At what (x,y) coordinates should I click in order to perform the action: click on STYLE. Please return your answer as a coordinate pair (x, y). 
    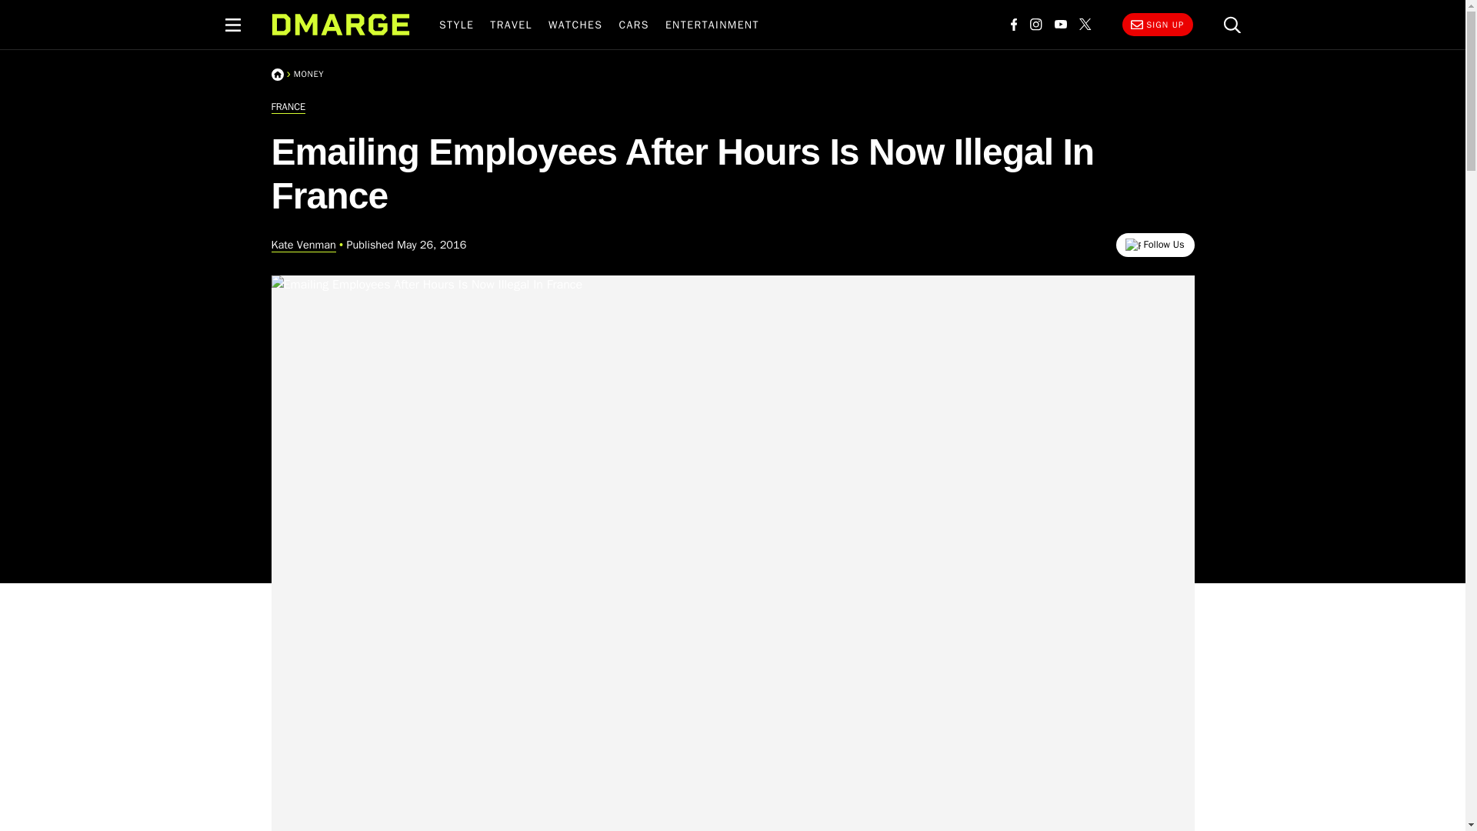
    Looking at the image, I should click on (455, 25).